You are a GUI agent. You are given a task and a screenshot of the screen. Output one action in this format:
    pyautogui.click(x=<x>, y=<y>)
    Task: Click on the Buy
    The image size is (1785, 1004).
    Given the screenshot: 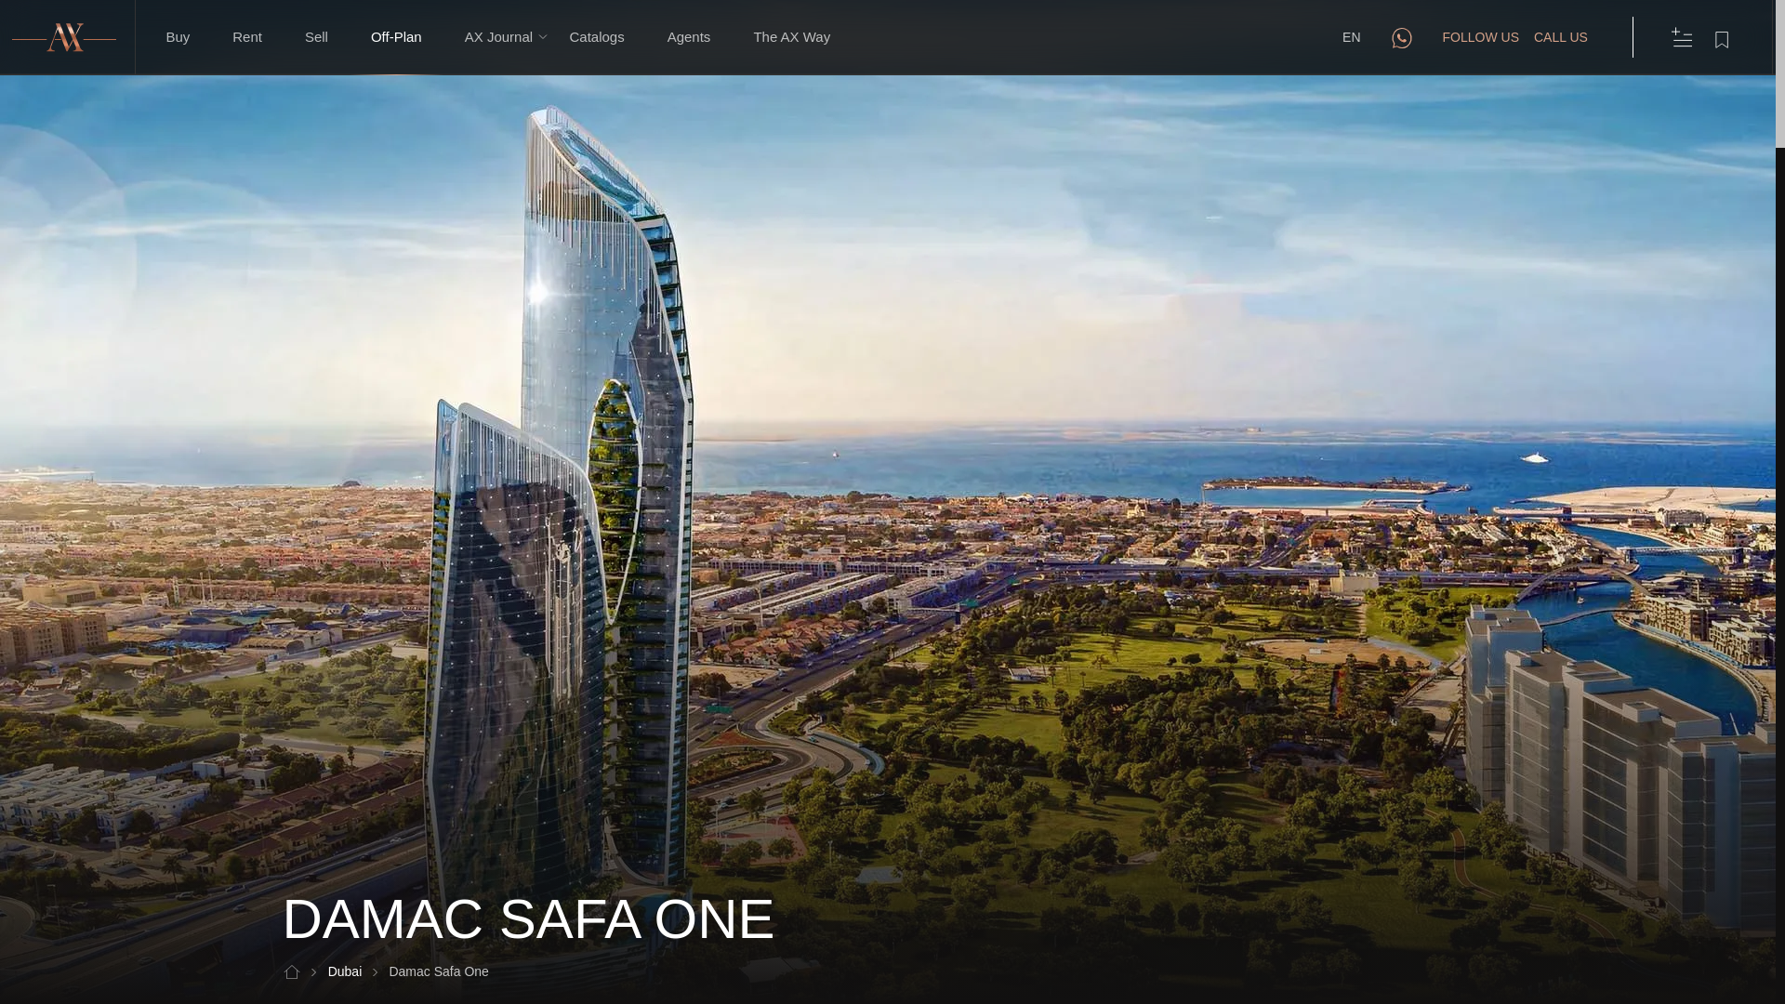 What is the action you would take?
    pyautogui.click(x=359, y=971)
    